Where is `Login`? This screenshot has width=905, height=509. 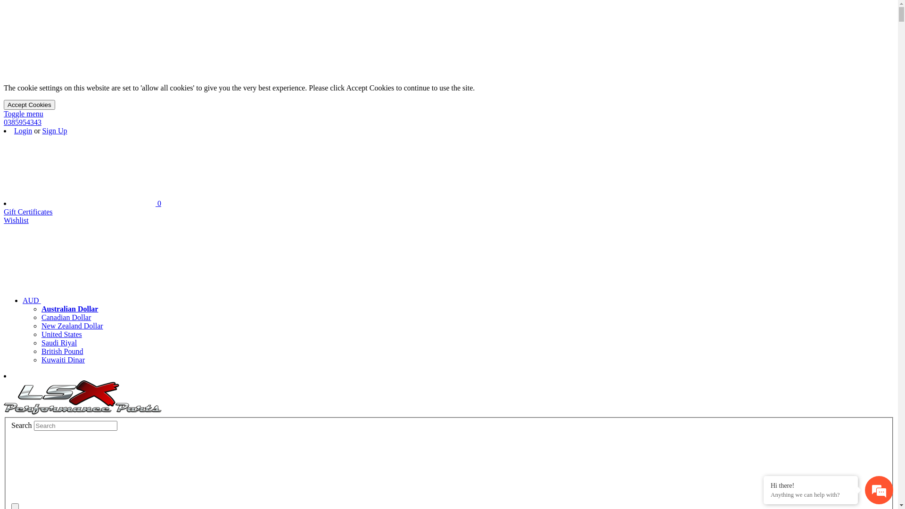
Login is located at coordinates (23, 131).